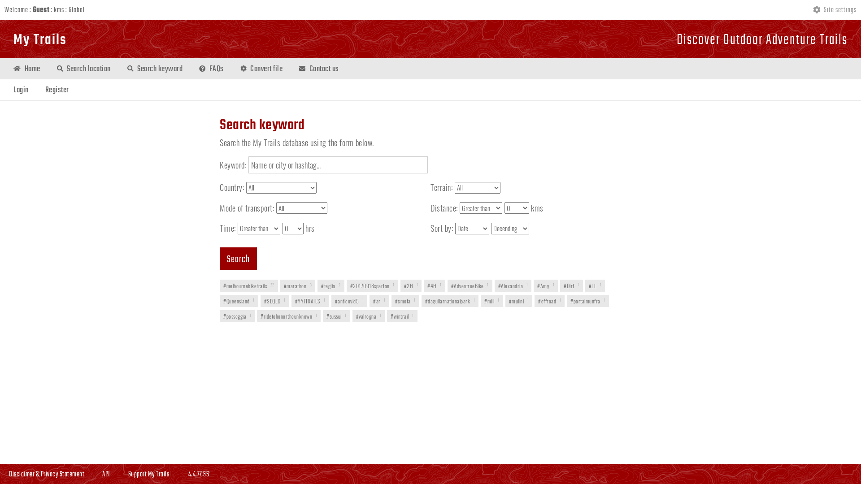  I want to click on #SEQLD 1, so click(274, 301).